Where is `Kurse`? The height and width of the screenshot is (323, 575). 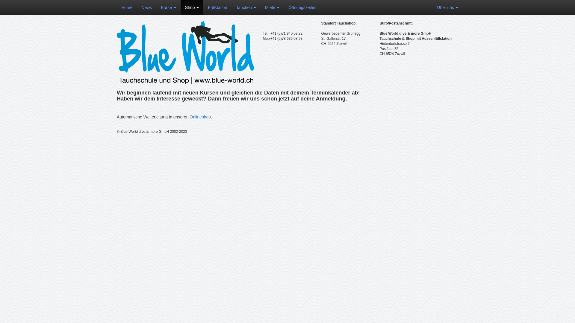 Kurse is located at coordinates (168, 7).